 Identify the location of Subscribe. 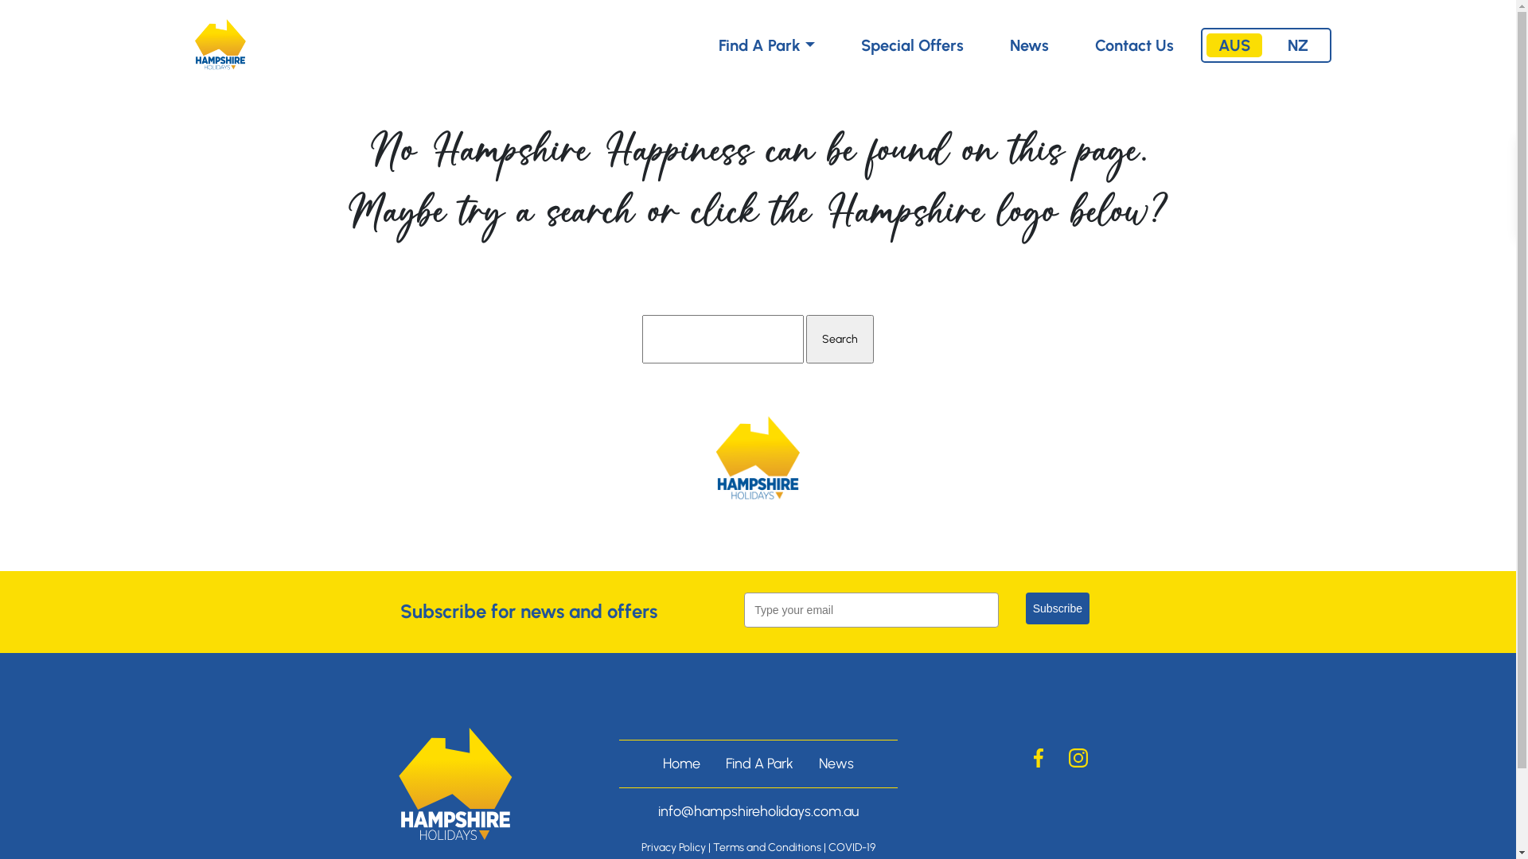
(1058, 608).